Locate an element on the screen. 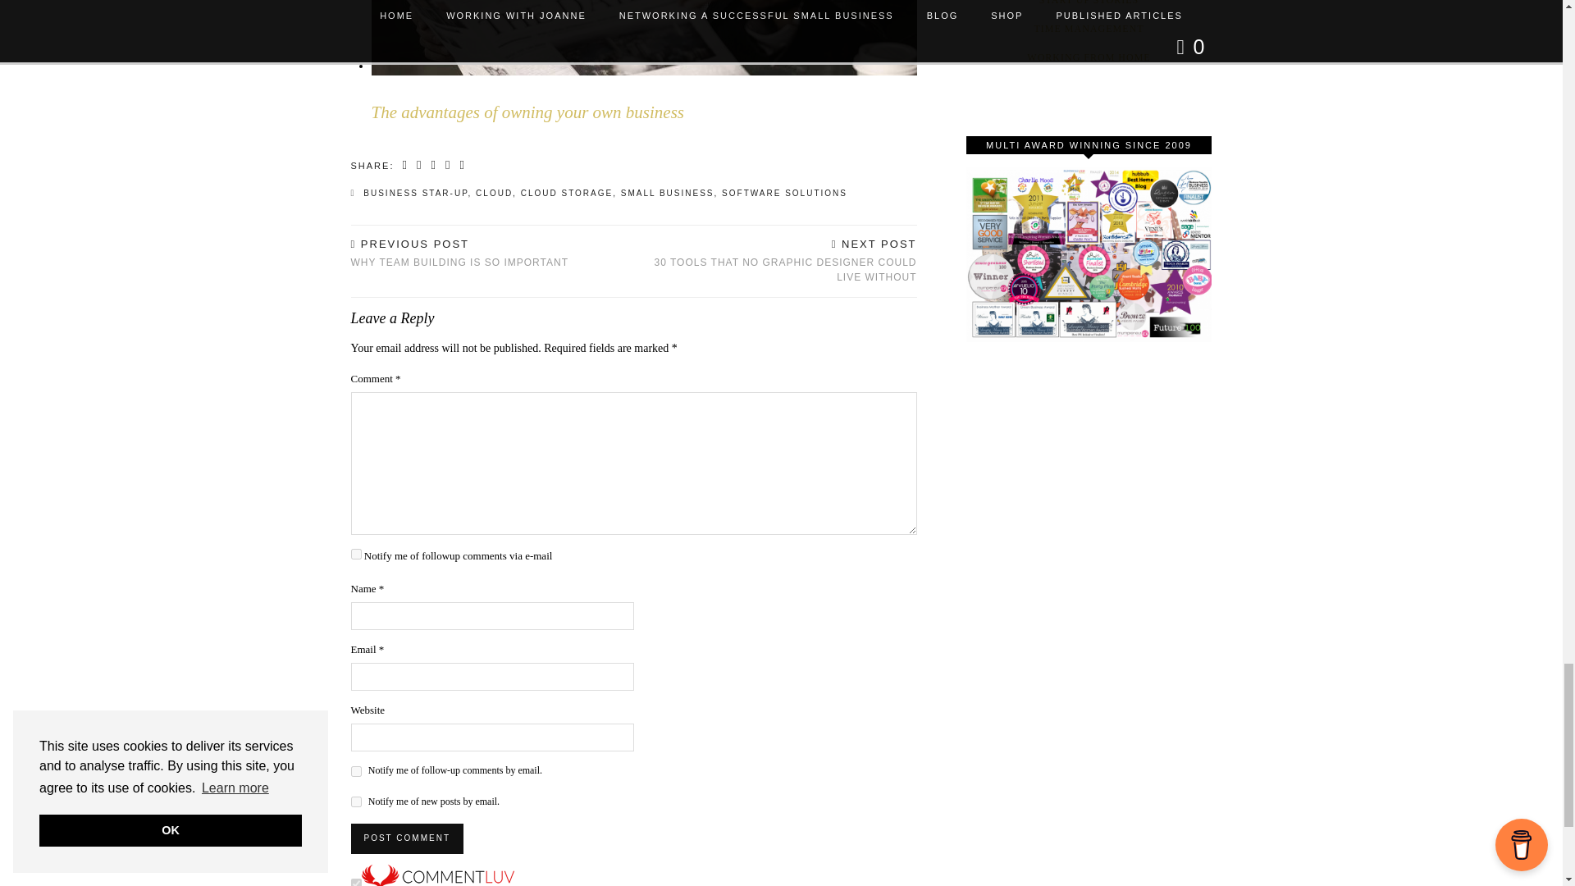 The height and width of the screenshot is (886, 1575). The advantages of owning your own business is located at coordinates (527, 112).